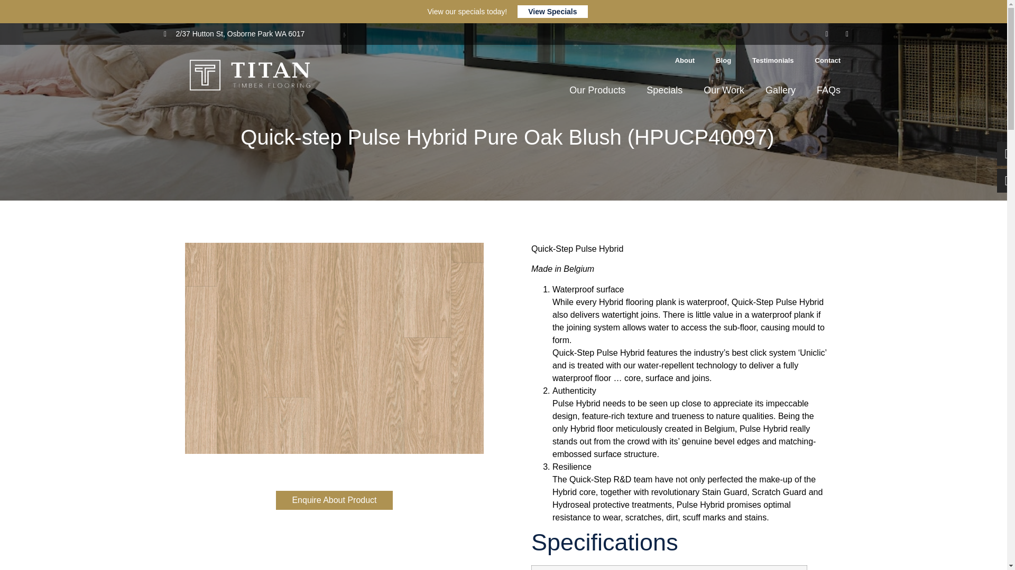 This screenshot has width=1015, height=570. I want to click on FAQs, so click(828, 90).